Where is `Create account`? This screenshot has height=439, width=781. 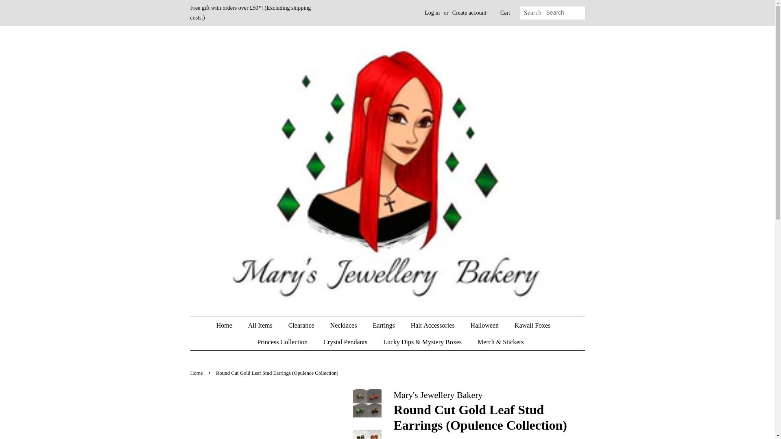 Create account is located at coordinates (469, 12).